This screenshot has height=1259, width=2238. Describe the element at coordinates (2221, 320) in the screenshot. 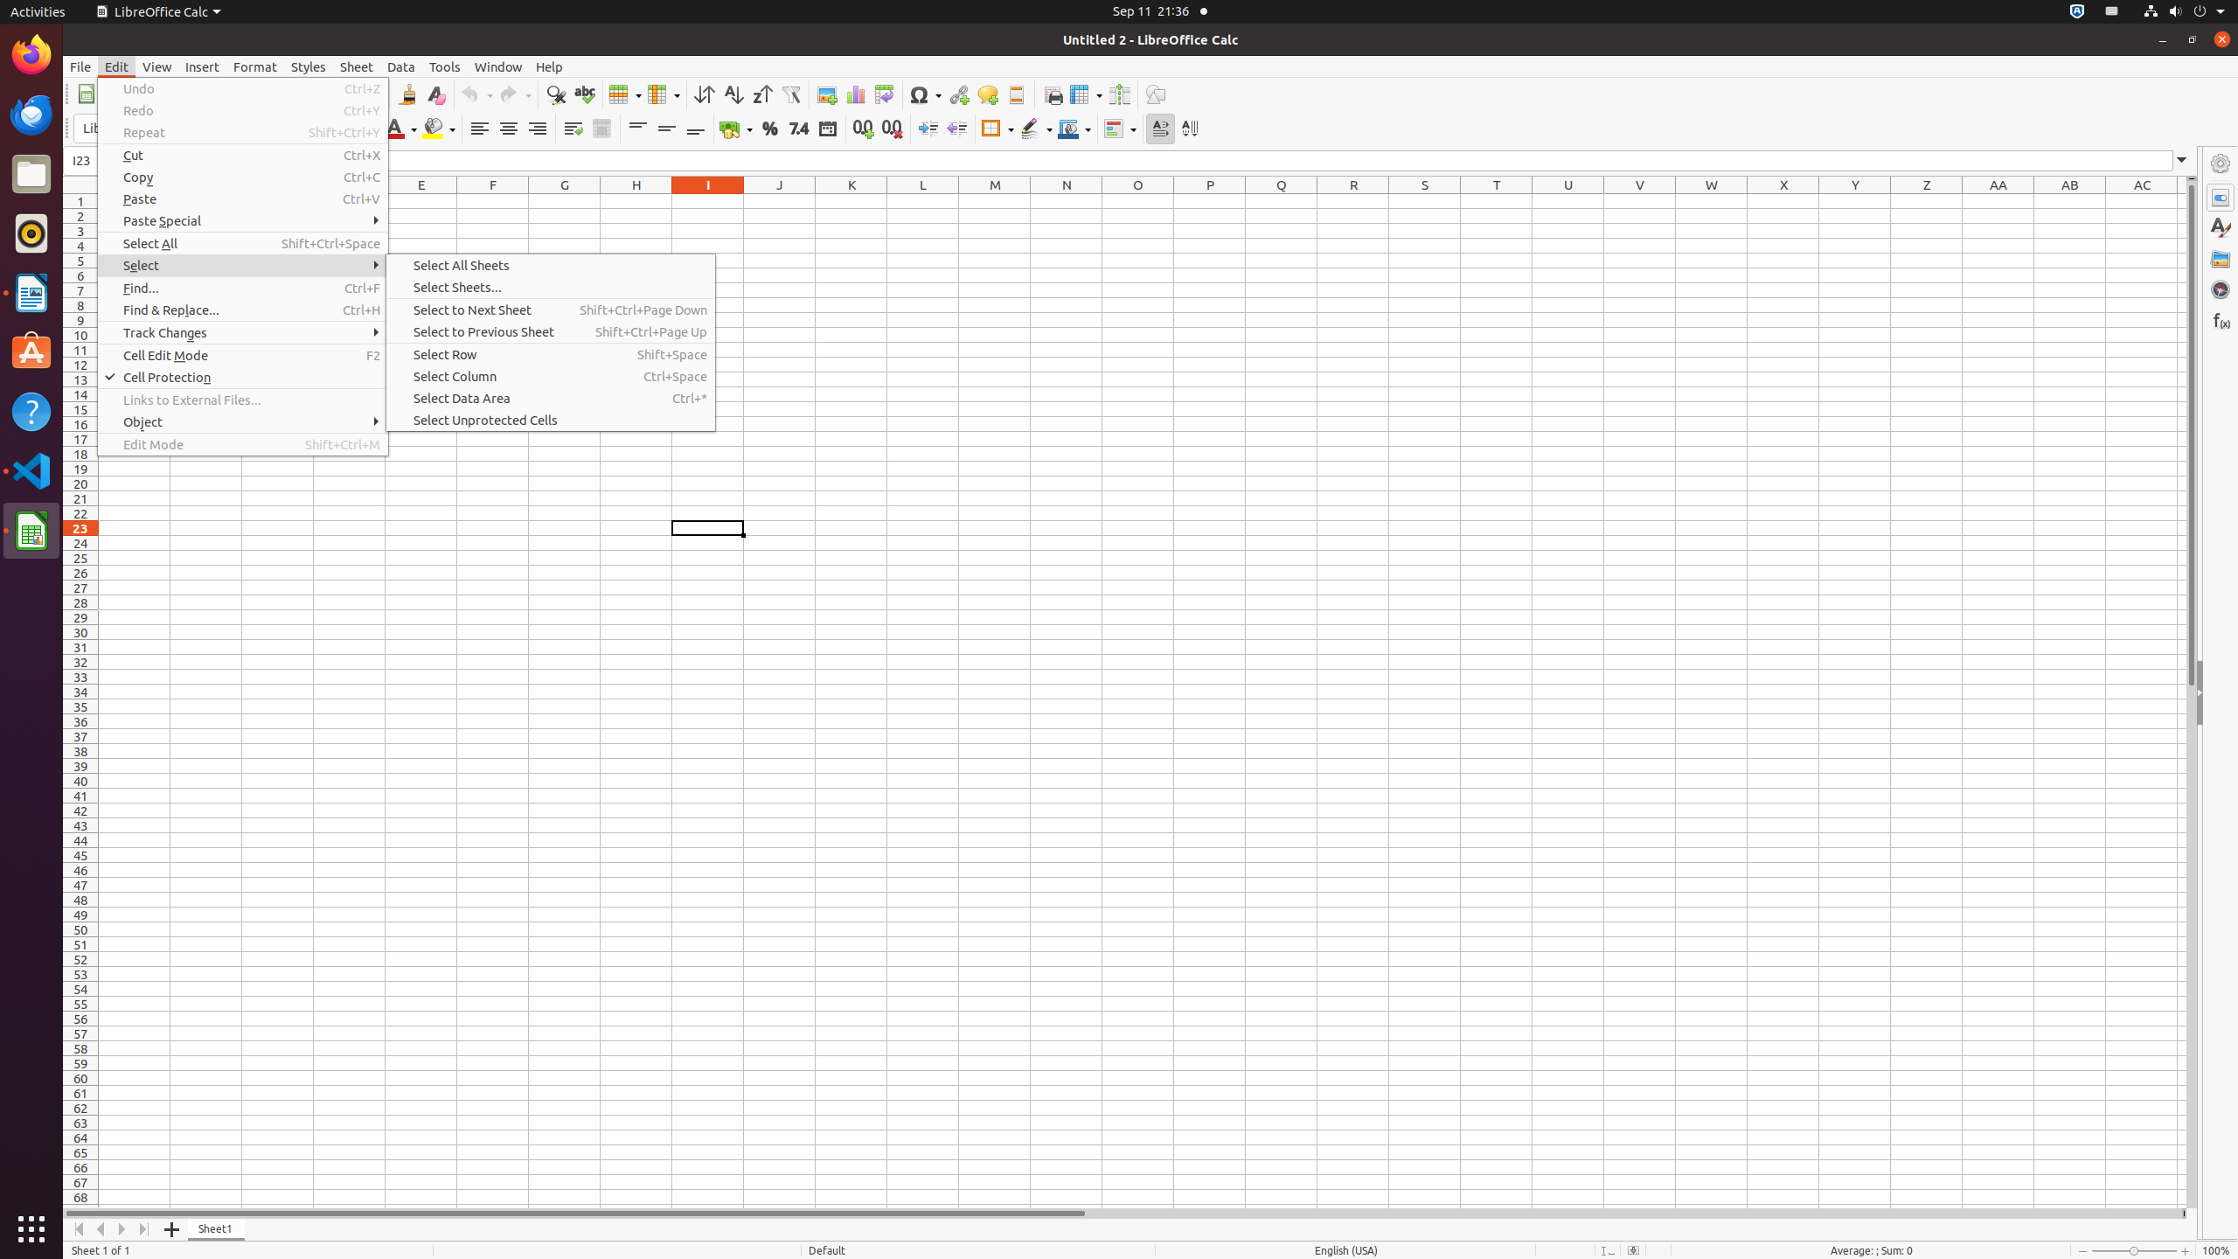

I see `Functions` at that location.